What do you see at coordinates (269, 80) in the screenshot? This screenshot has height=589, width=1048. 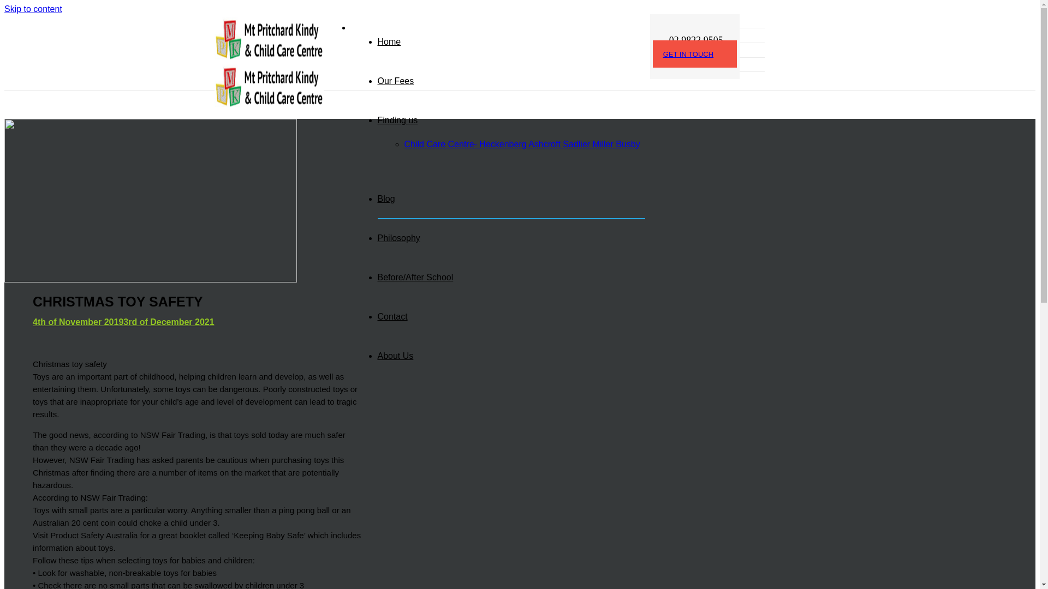 I see `Kindy - Just another WordPress site` at bounding box center [269, 80].